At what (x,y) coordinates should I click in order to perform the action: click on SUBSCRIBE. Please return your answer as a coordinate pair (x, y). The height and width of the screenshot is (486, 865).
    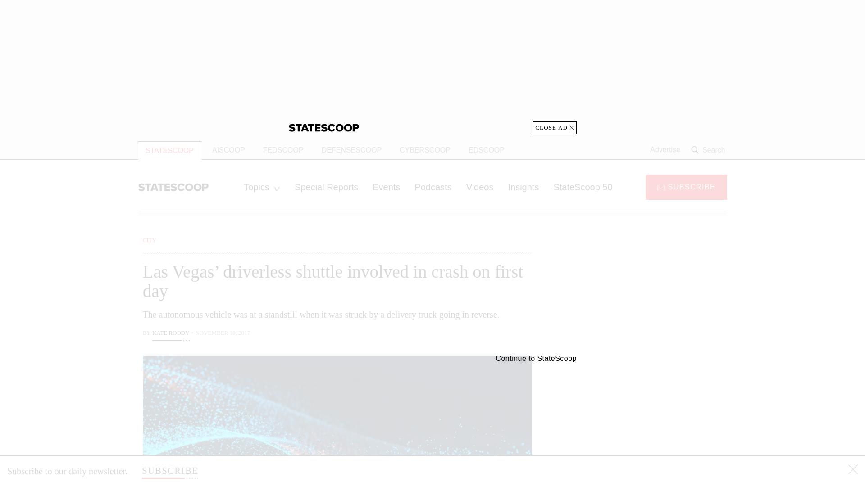
    Looking at the image, I should click on (169, 471).